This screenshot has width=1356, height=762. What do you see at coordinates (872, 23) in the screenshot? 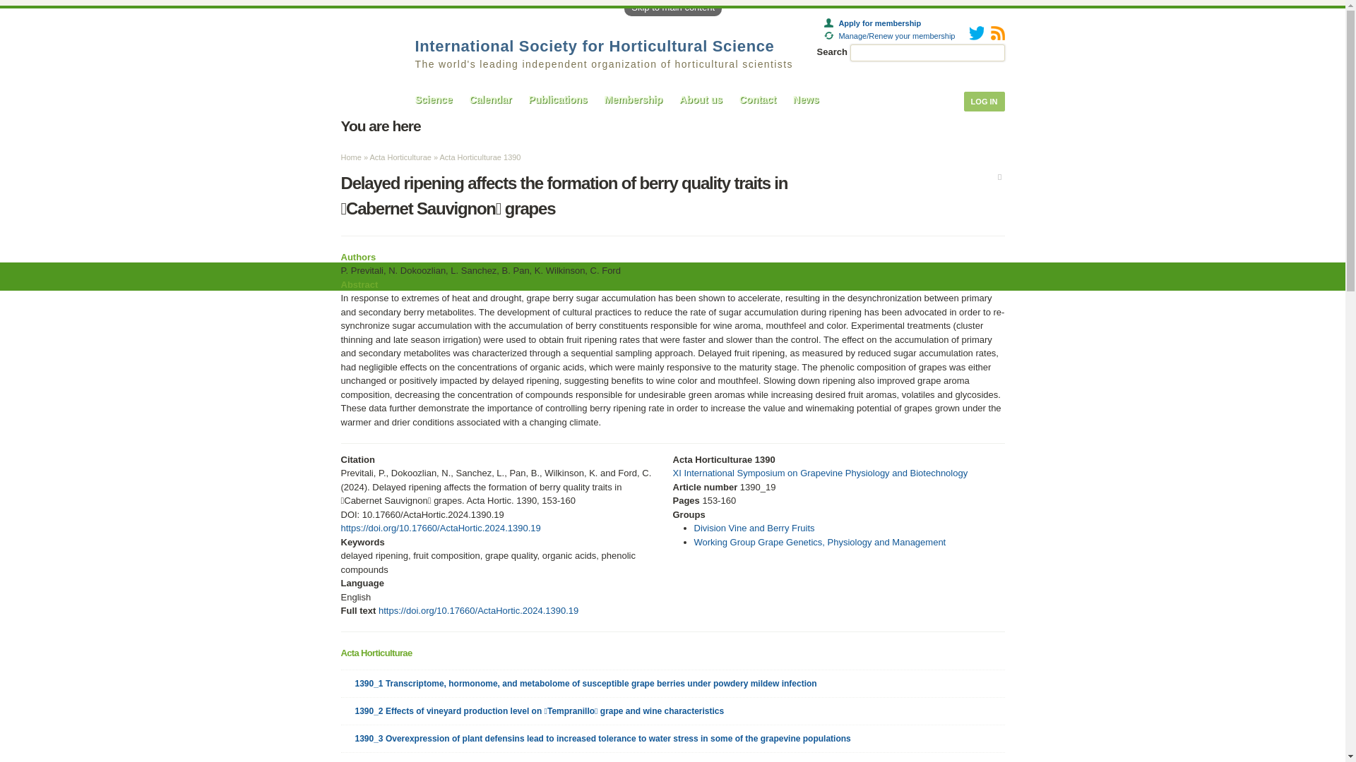
I see `Apply for membership` at bounding box center [872, 23].